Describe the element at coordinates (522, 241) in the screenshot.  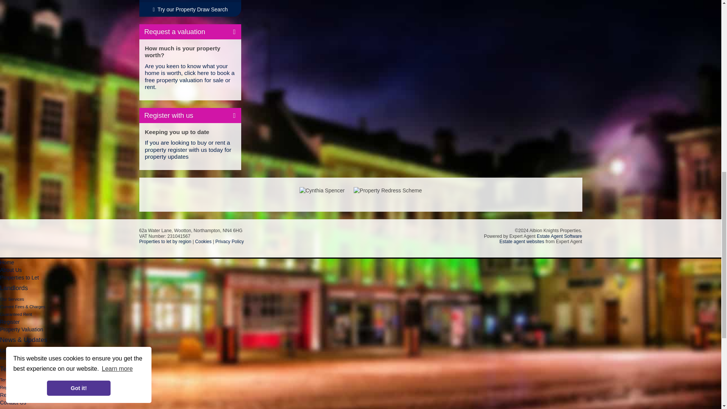
I see `Estate agent websites` at that location.